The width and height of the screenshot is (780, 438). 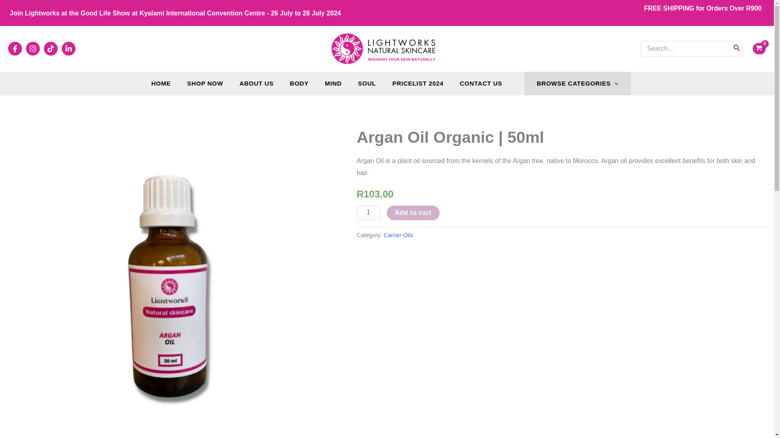 What do you see at coordinates (333, 84) in the screenshot?
I see `MIND` at bounding box center [333, 84].